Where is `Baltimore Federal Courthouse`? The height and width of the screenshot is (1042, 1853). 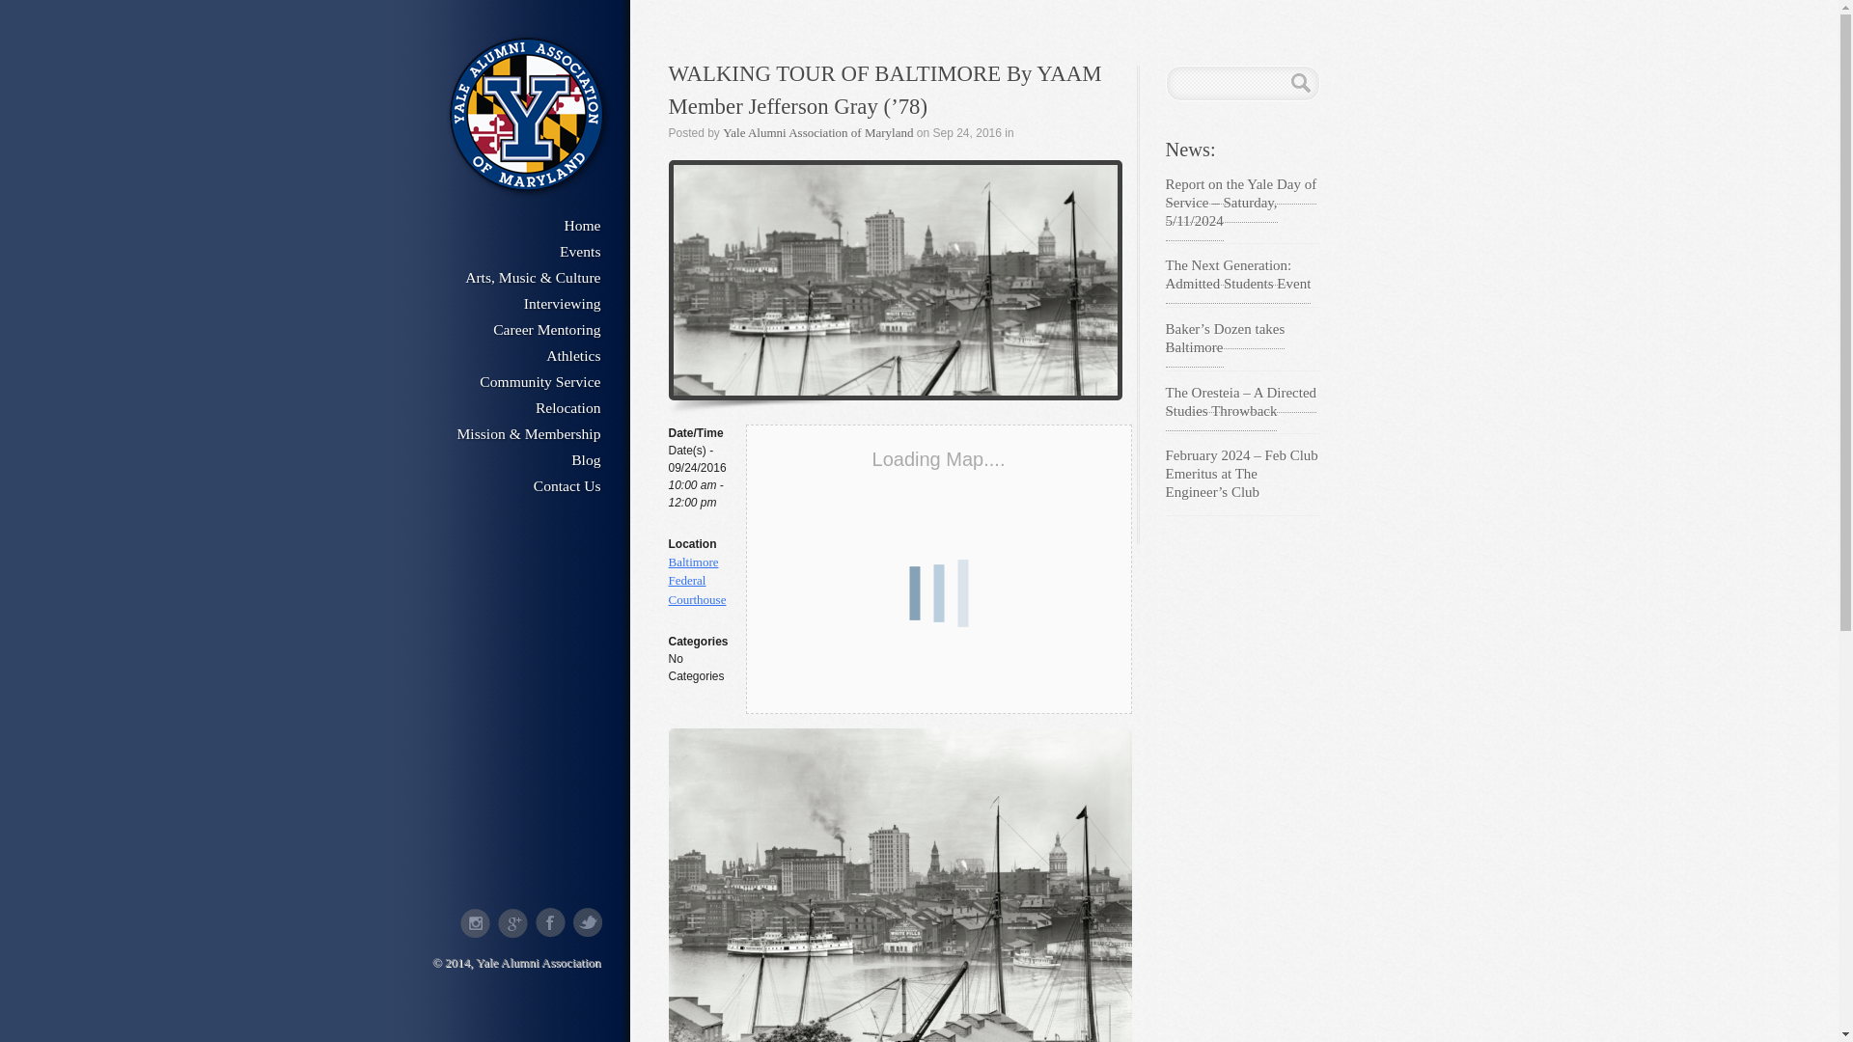 Baltimore Federal Courthouse is located at coordinates (697, 580).